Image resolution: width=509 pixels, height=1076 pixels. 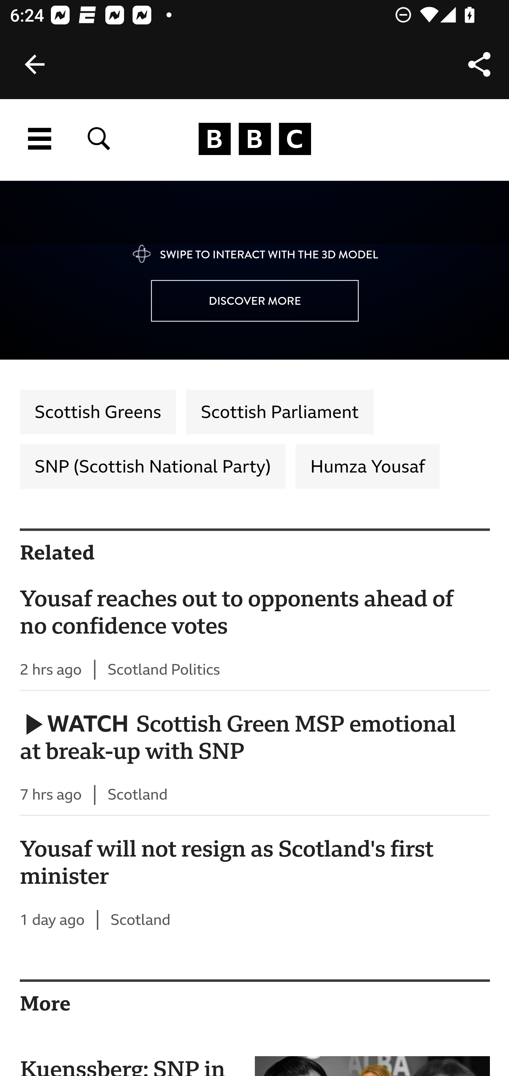 What do you see at coordinates (35, 64) in the screenshot?
I see `Back` at bounding box center [35, 64].